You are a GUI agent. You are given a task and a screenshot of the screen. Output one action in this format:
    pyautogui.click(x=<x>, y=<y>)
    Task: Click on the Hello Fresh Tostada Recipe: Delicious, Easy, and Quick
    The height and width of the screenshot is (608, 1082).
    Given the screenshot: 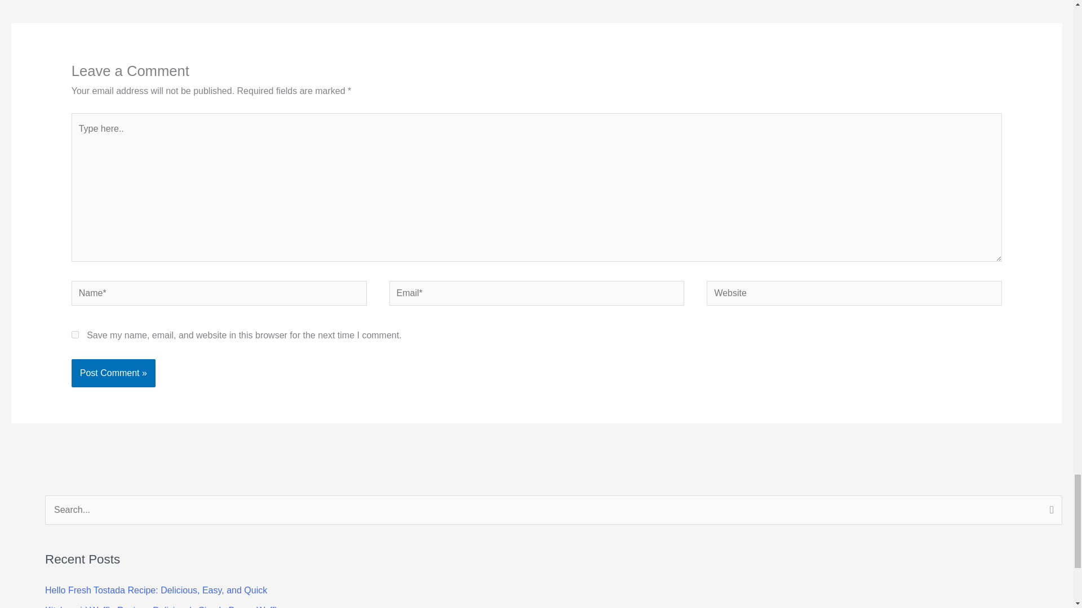 What is the action you would take?
    pyautogui.click(x=156, y=590)
    